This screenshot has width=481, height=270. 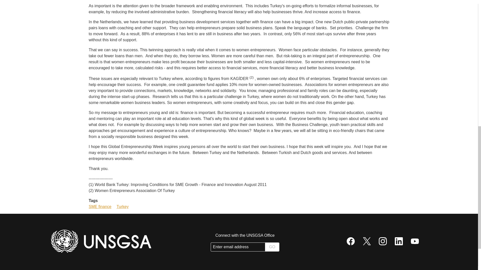 What do you see at coordinates (399, 241) in the screenshot?
I see `LinkedIn` at bounding box center [399, 241].